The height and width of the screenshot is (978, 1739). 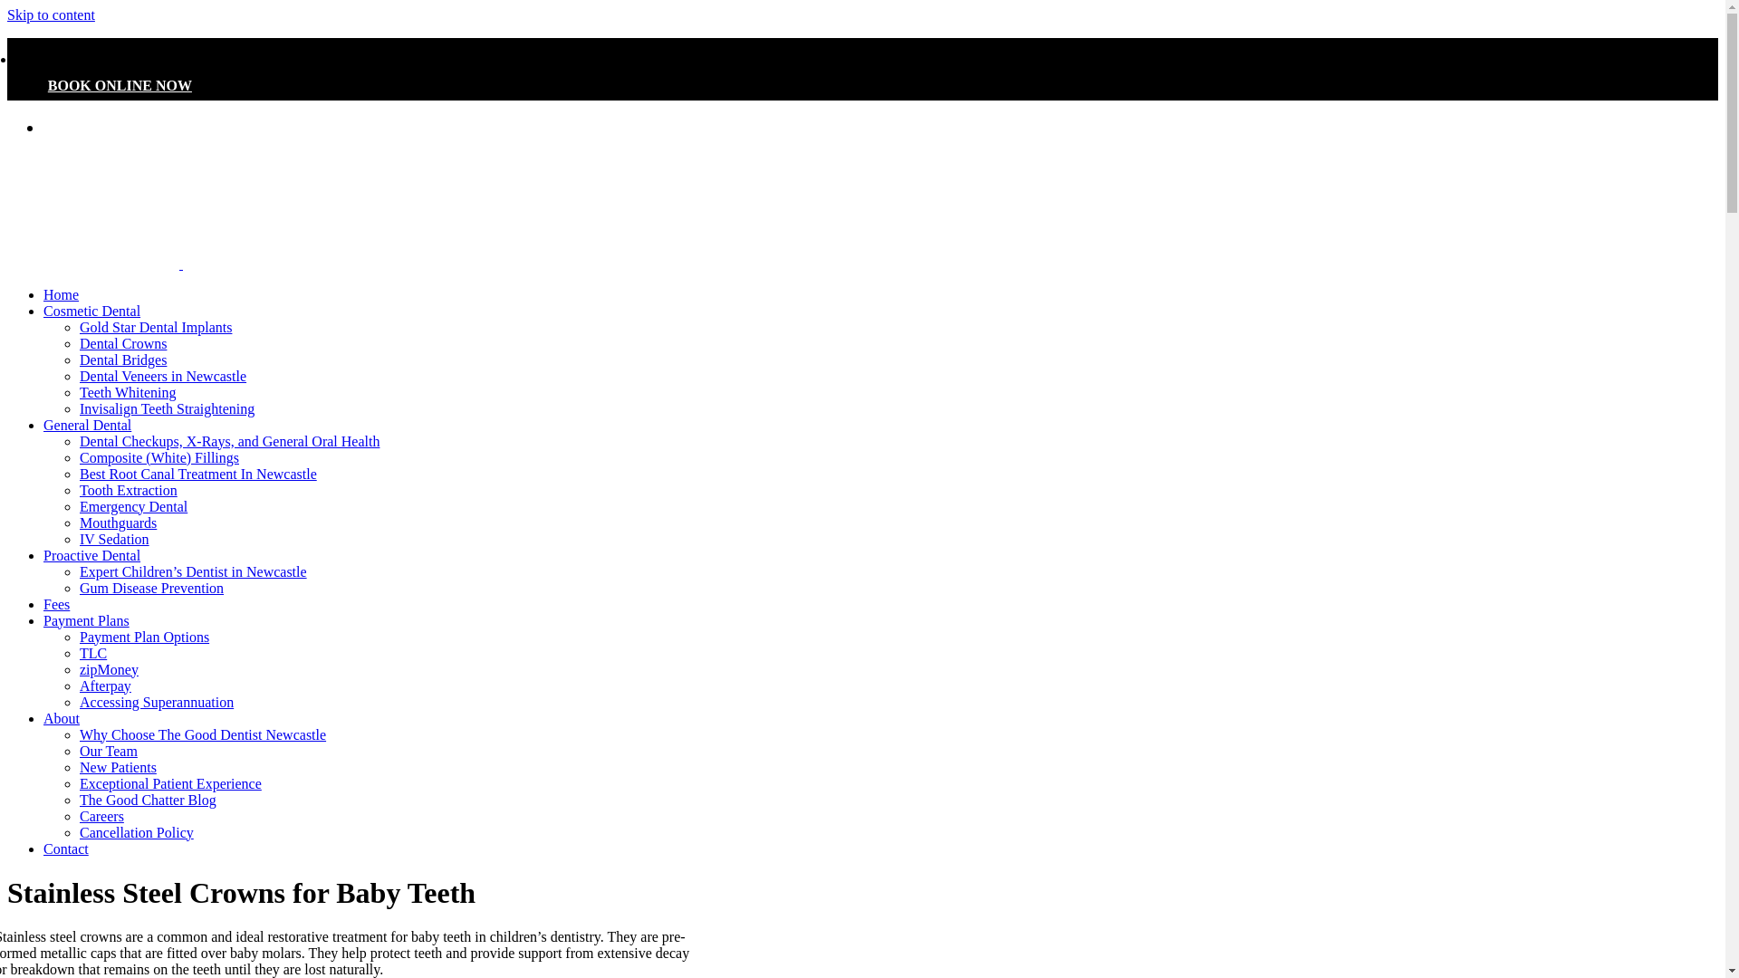 What do you see at coordinates (129, 392) in the screenshot?
I see `Teeth Whitening` at bounding box center [129, 392].